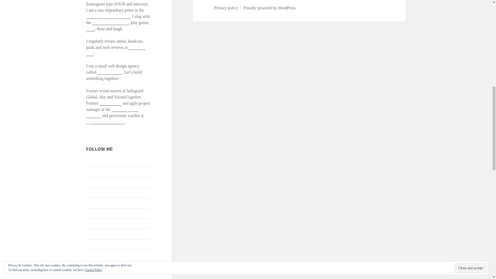  What do you see at coordinates (94, 172) in the screenshot?
I see `Facebook` at bounding box center [94, 172].